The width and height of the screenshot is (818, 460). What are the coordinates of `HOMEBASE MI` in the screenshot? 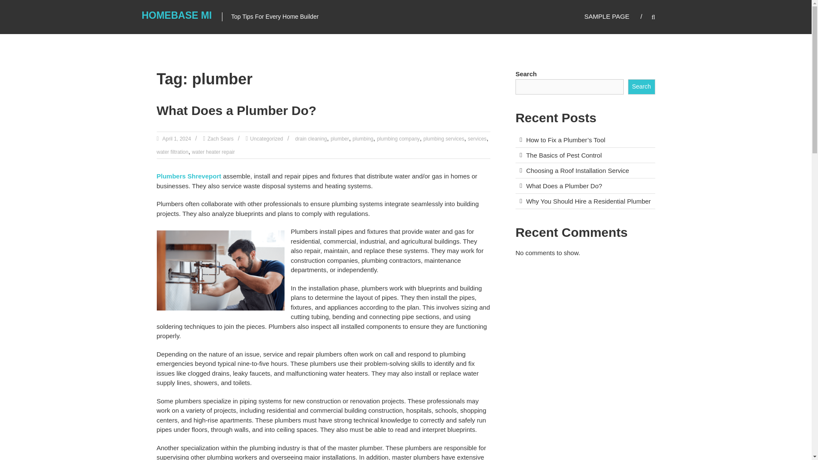 It's located at (176, 15).